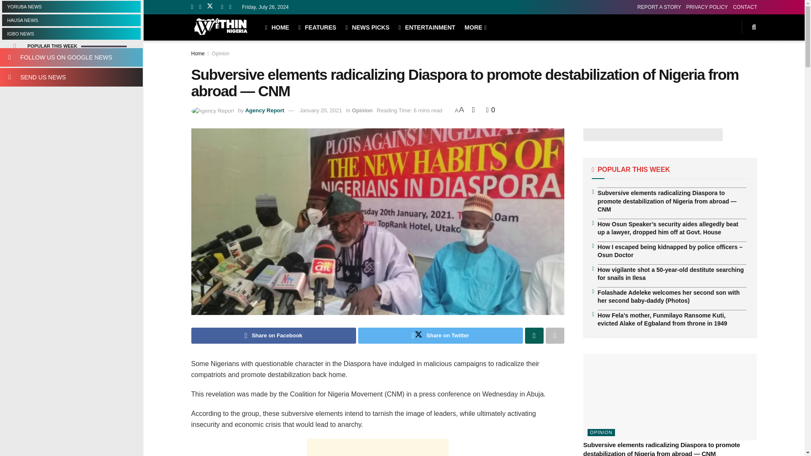 The width and height of the screenshot is (811, 456). Describe the element at coordinates (367, 27) in the screenshot. I see `NEWS PICKS` at that location.